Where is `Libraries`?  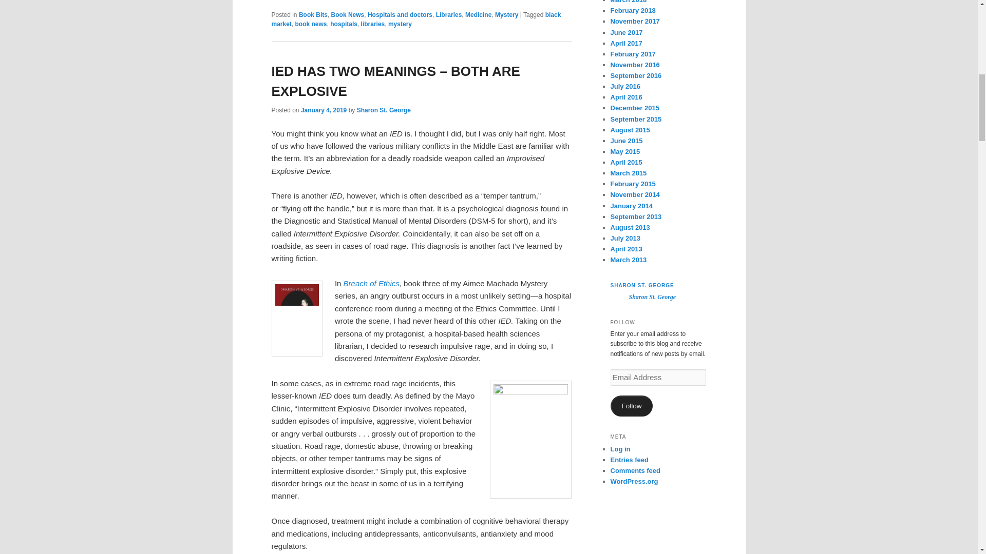 Libraries is located at coordinates (449, 14).